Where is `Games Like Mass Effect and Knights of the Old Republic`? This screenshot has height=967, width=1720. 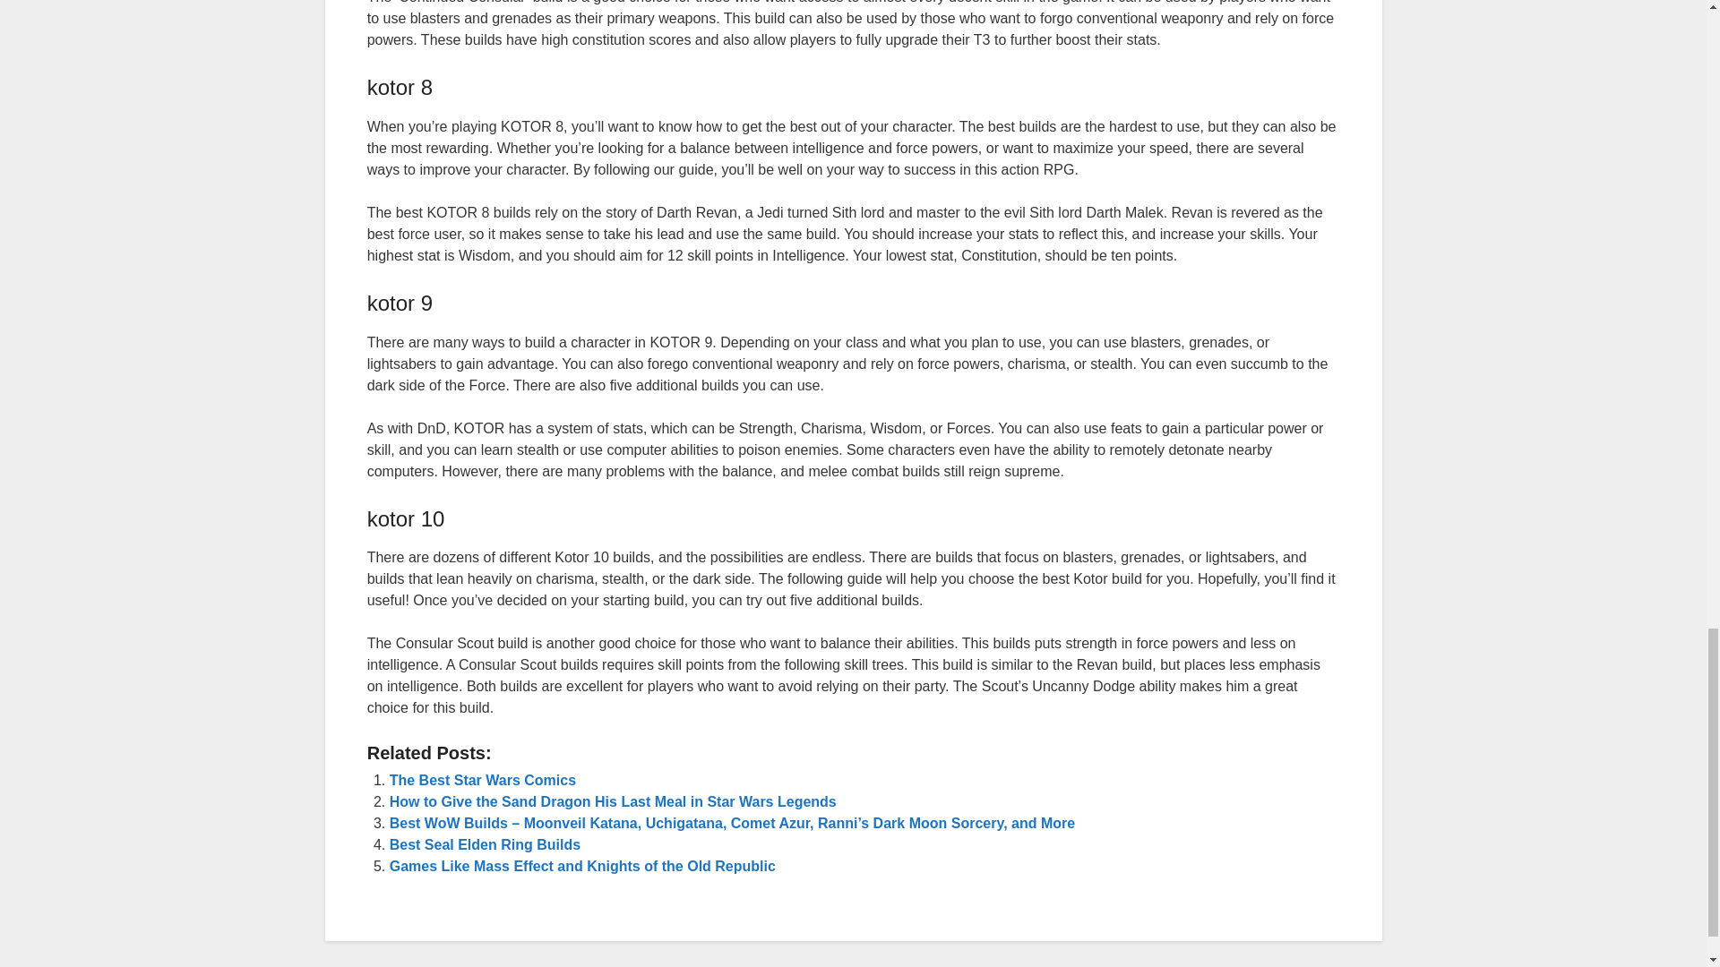 Games Like Mass Effect and Knights of the Old Republic is located at coordinates (582, 867).